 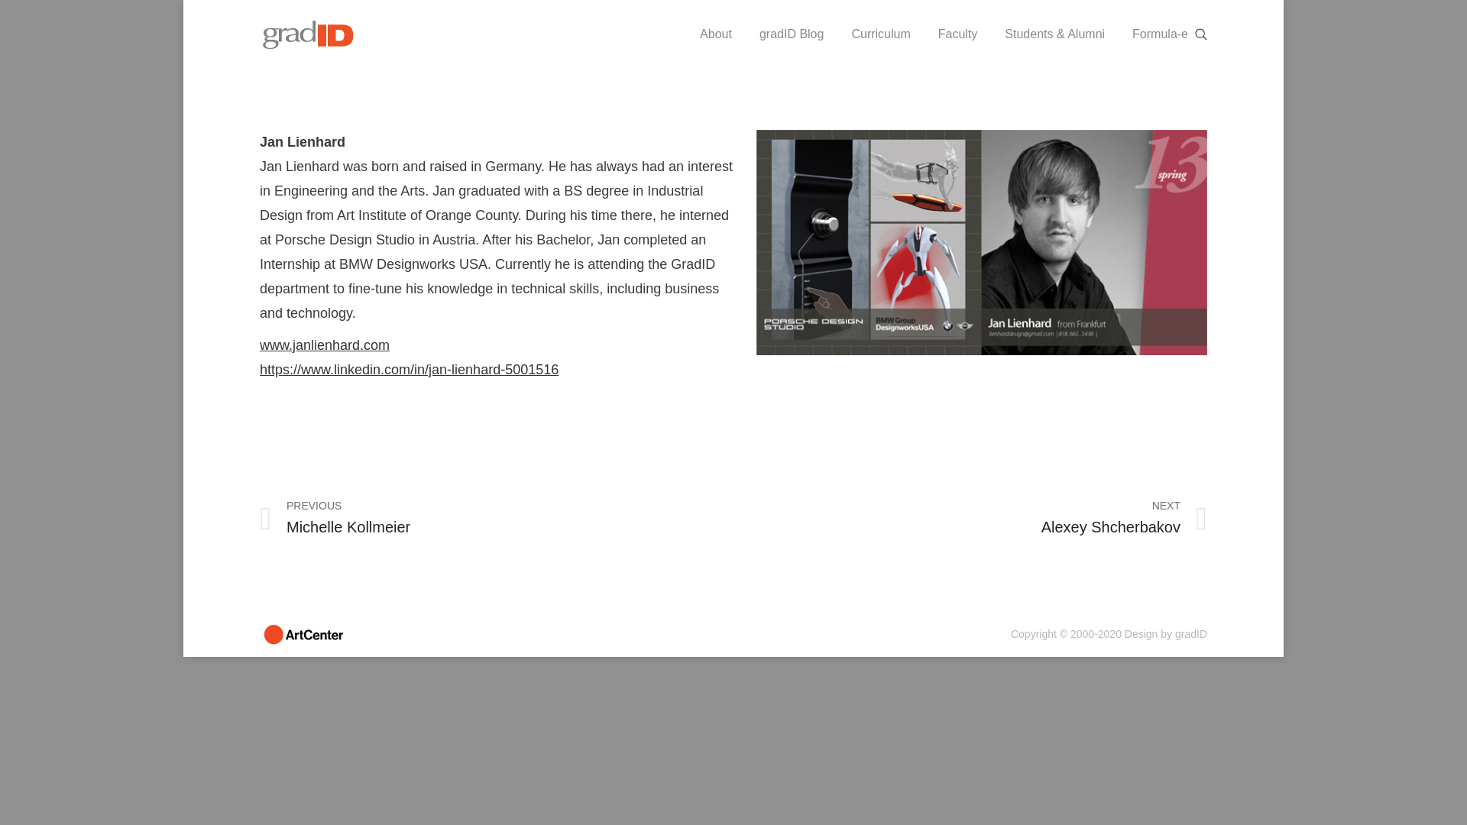 I want to click on Jan Lienhard, so click(x=982, y=242).